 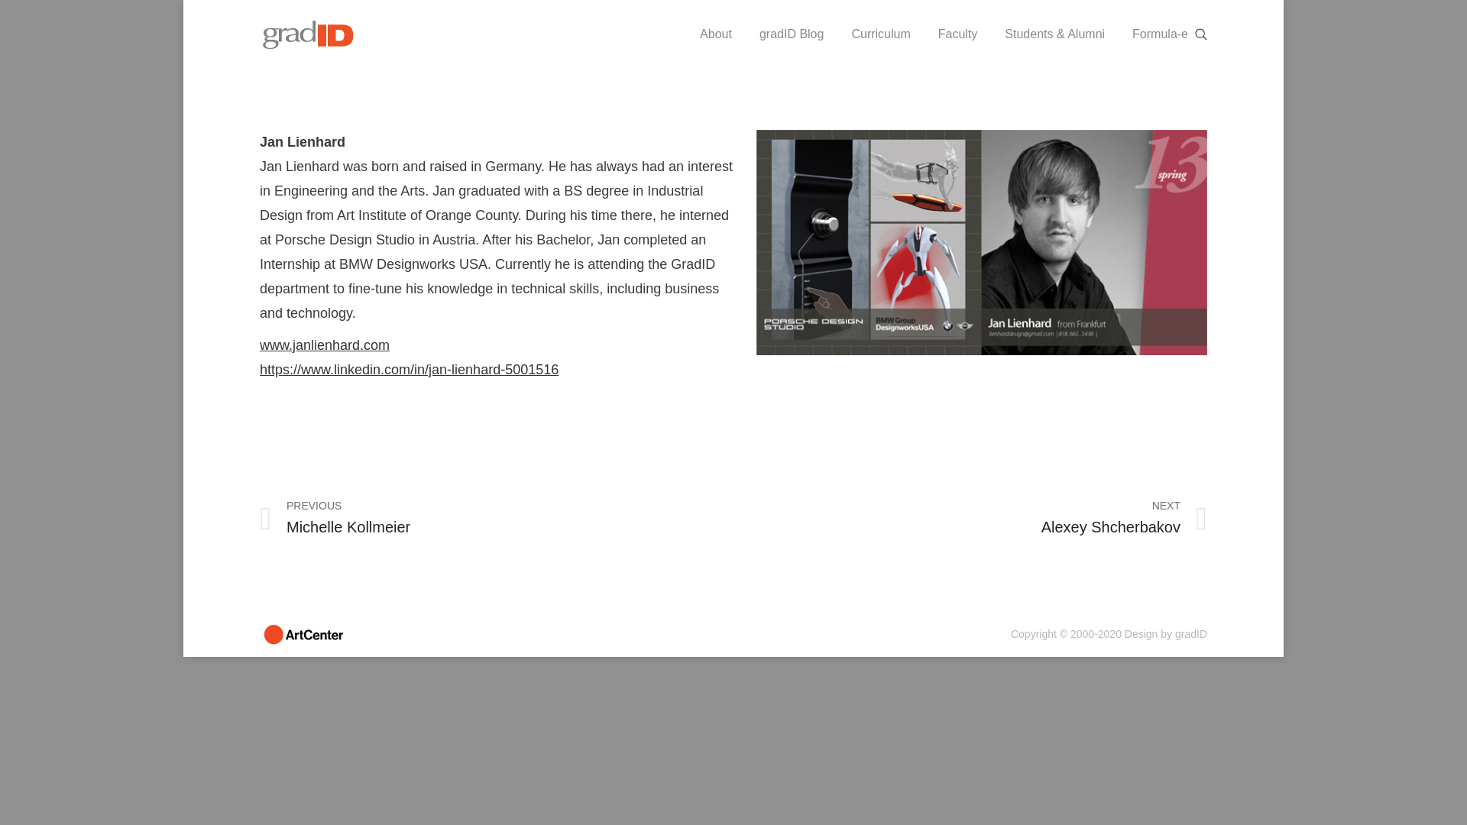 I want to click on Jan Lienhard, so click(x=982, y=242).